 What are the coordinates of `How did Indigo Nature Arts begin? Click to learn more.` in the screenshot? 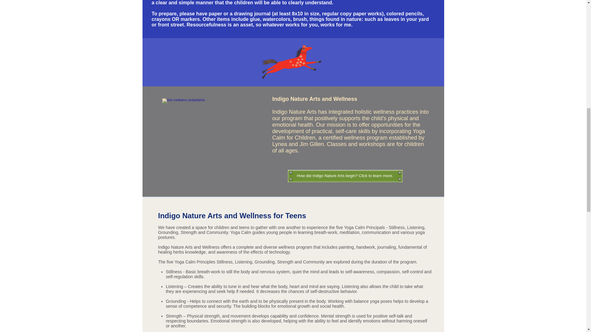 It's located at (345, 176).